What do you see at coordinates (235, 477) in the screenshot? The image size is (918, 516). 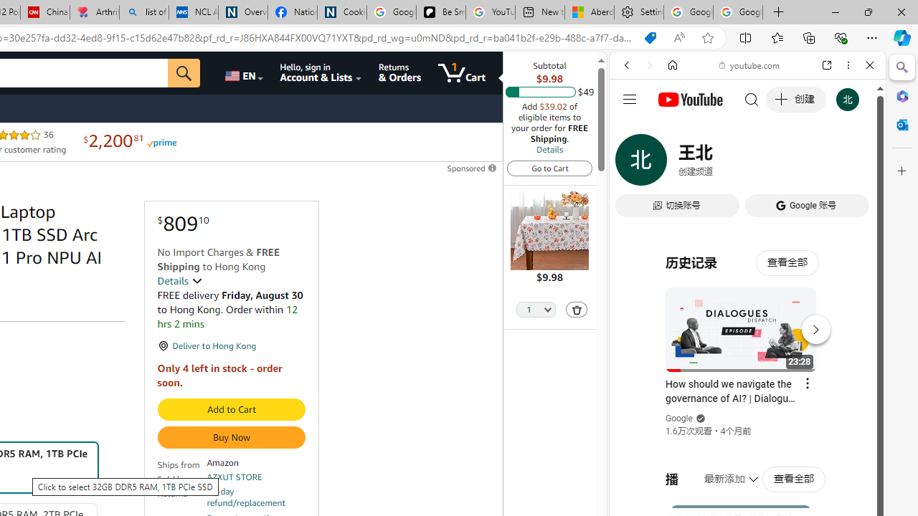 I see `AZXUT STORE` at bounding box center [235, 477].